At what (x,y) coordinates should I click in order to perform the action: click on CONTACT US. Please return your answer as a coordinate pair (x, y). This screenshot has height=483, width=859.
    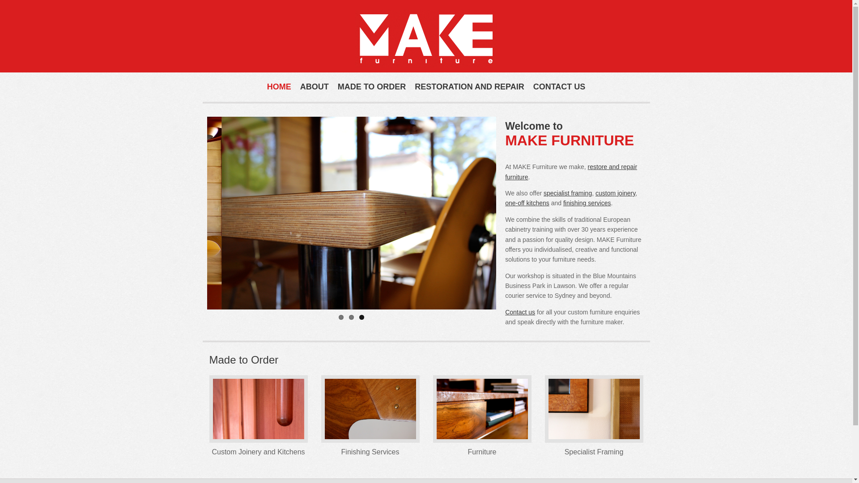
    Looking at the image, I should click on (559, 87).